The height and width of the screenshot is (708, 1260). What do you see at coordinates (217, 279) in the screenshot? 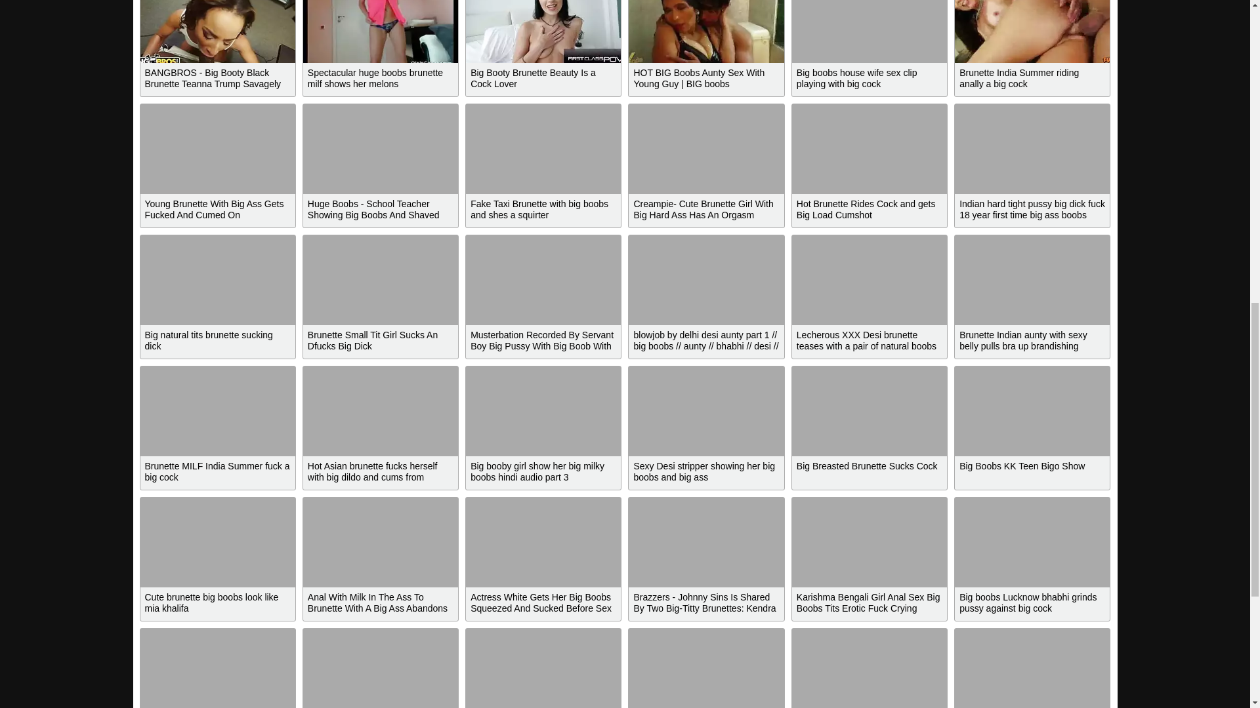
I see `Big natural tits brunette sucking dick` at bounding box center [217, 279].